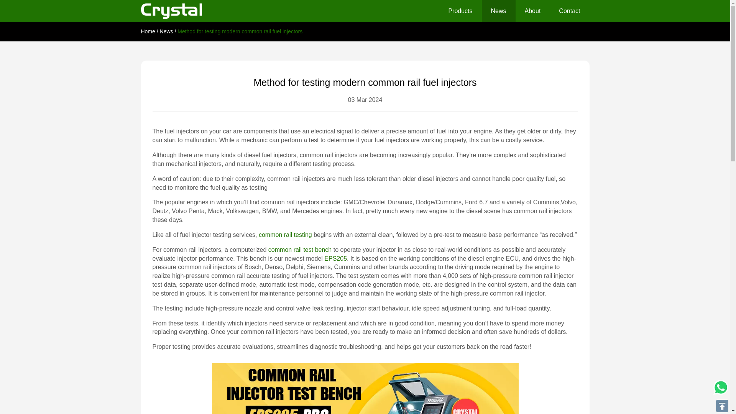  What do you see at coordinates (570, 11) in the screenshot?
I see `Contact` at bounding box center [570, 11].